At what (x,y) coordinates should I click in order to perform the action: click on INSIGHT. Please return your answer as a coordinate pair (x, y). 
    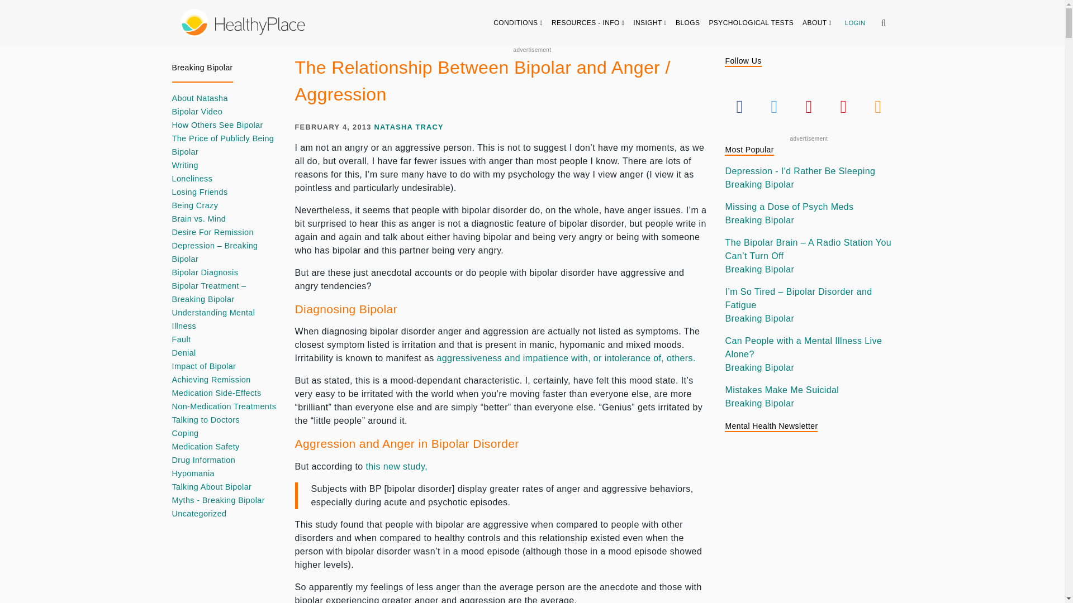
    Looking at the image, I should click on (650, 22).